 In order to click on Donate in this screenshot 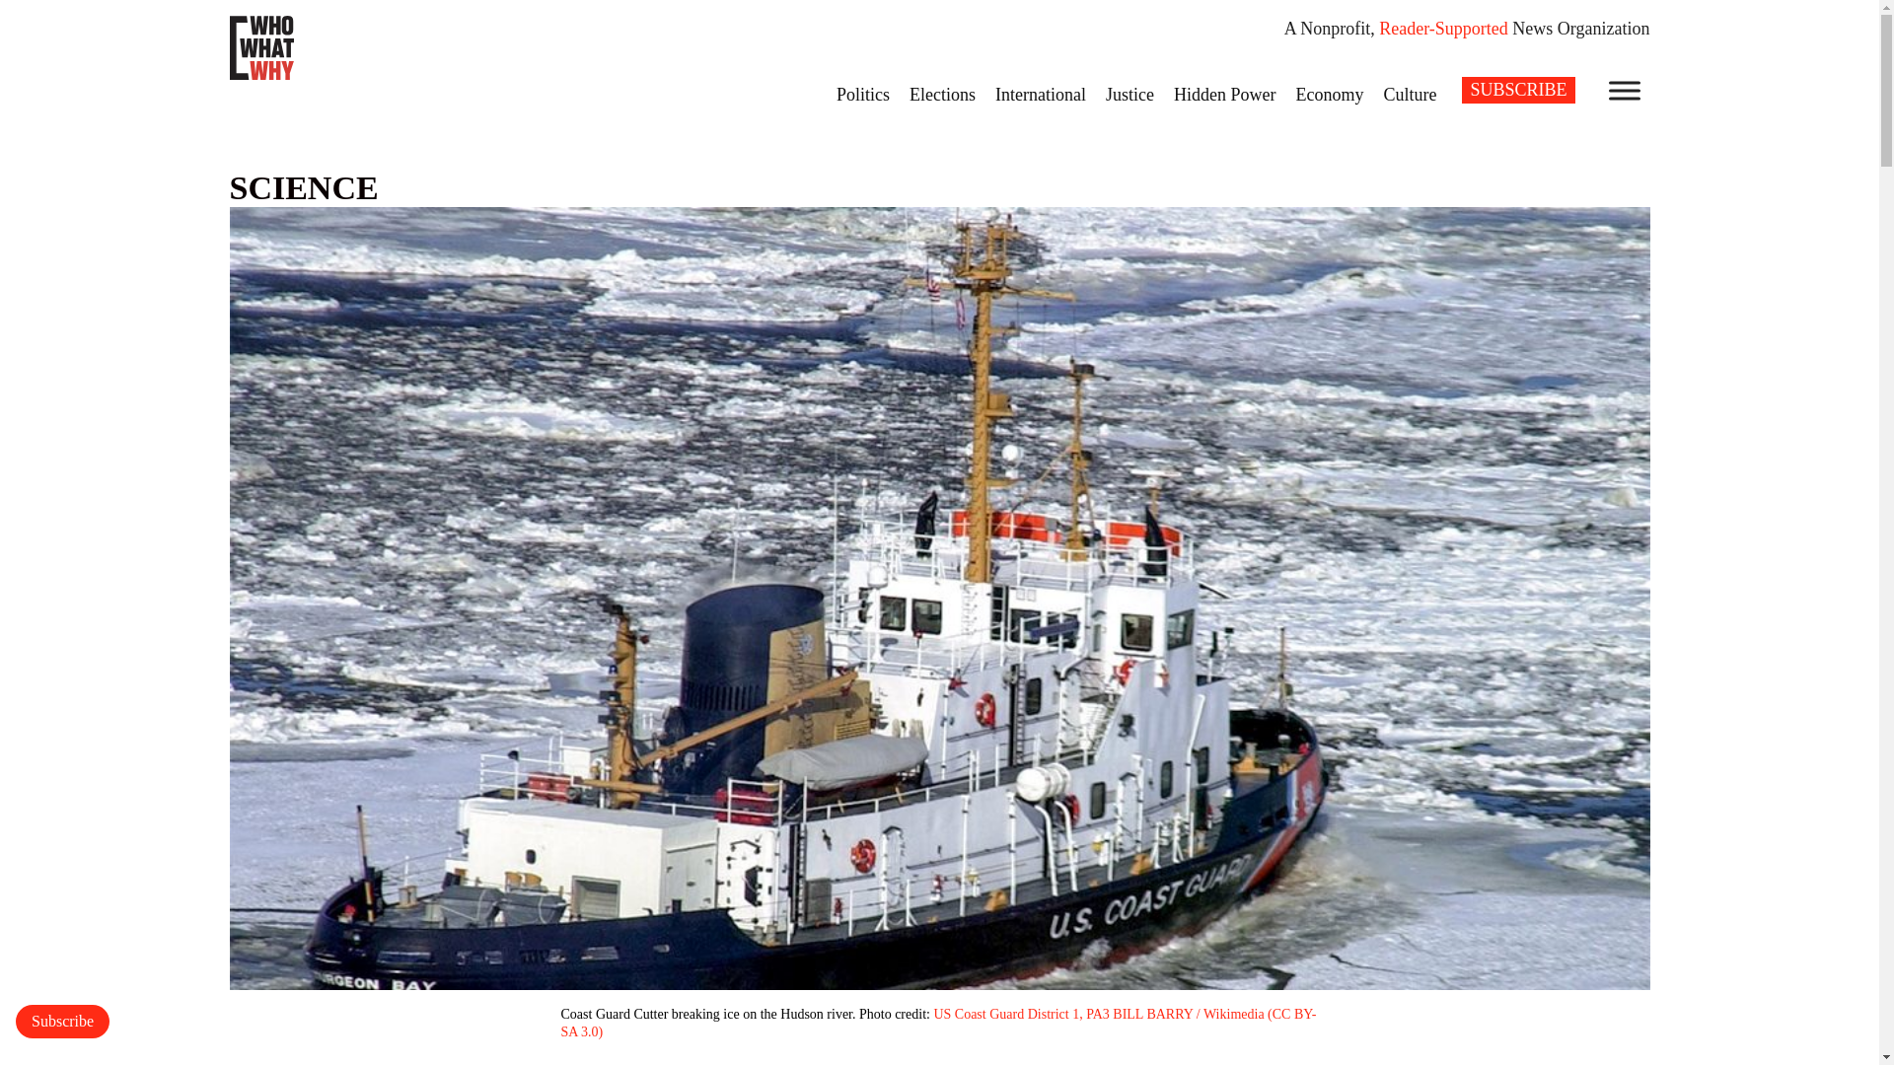, I will do `click(62, 1022)`.